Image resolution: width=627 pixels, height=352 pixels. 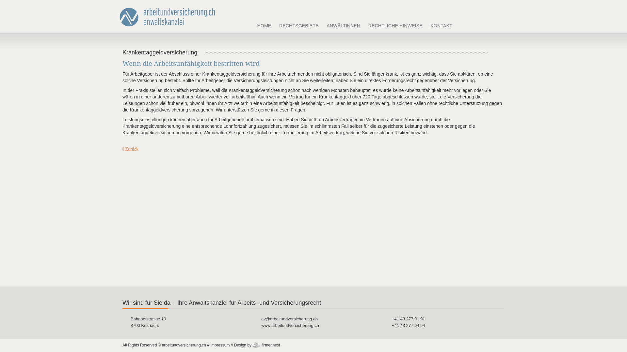 I want to click on firmennest, so click(x=266, y=345).